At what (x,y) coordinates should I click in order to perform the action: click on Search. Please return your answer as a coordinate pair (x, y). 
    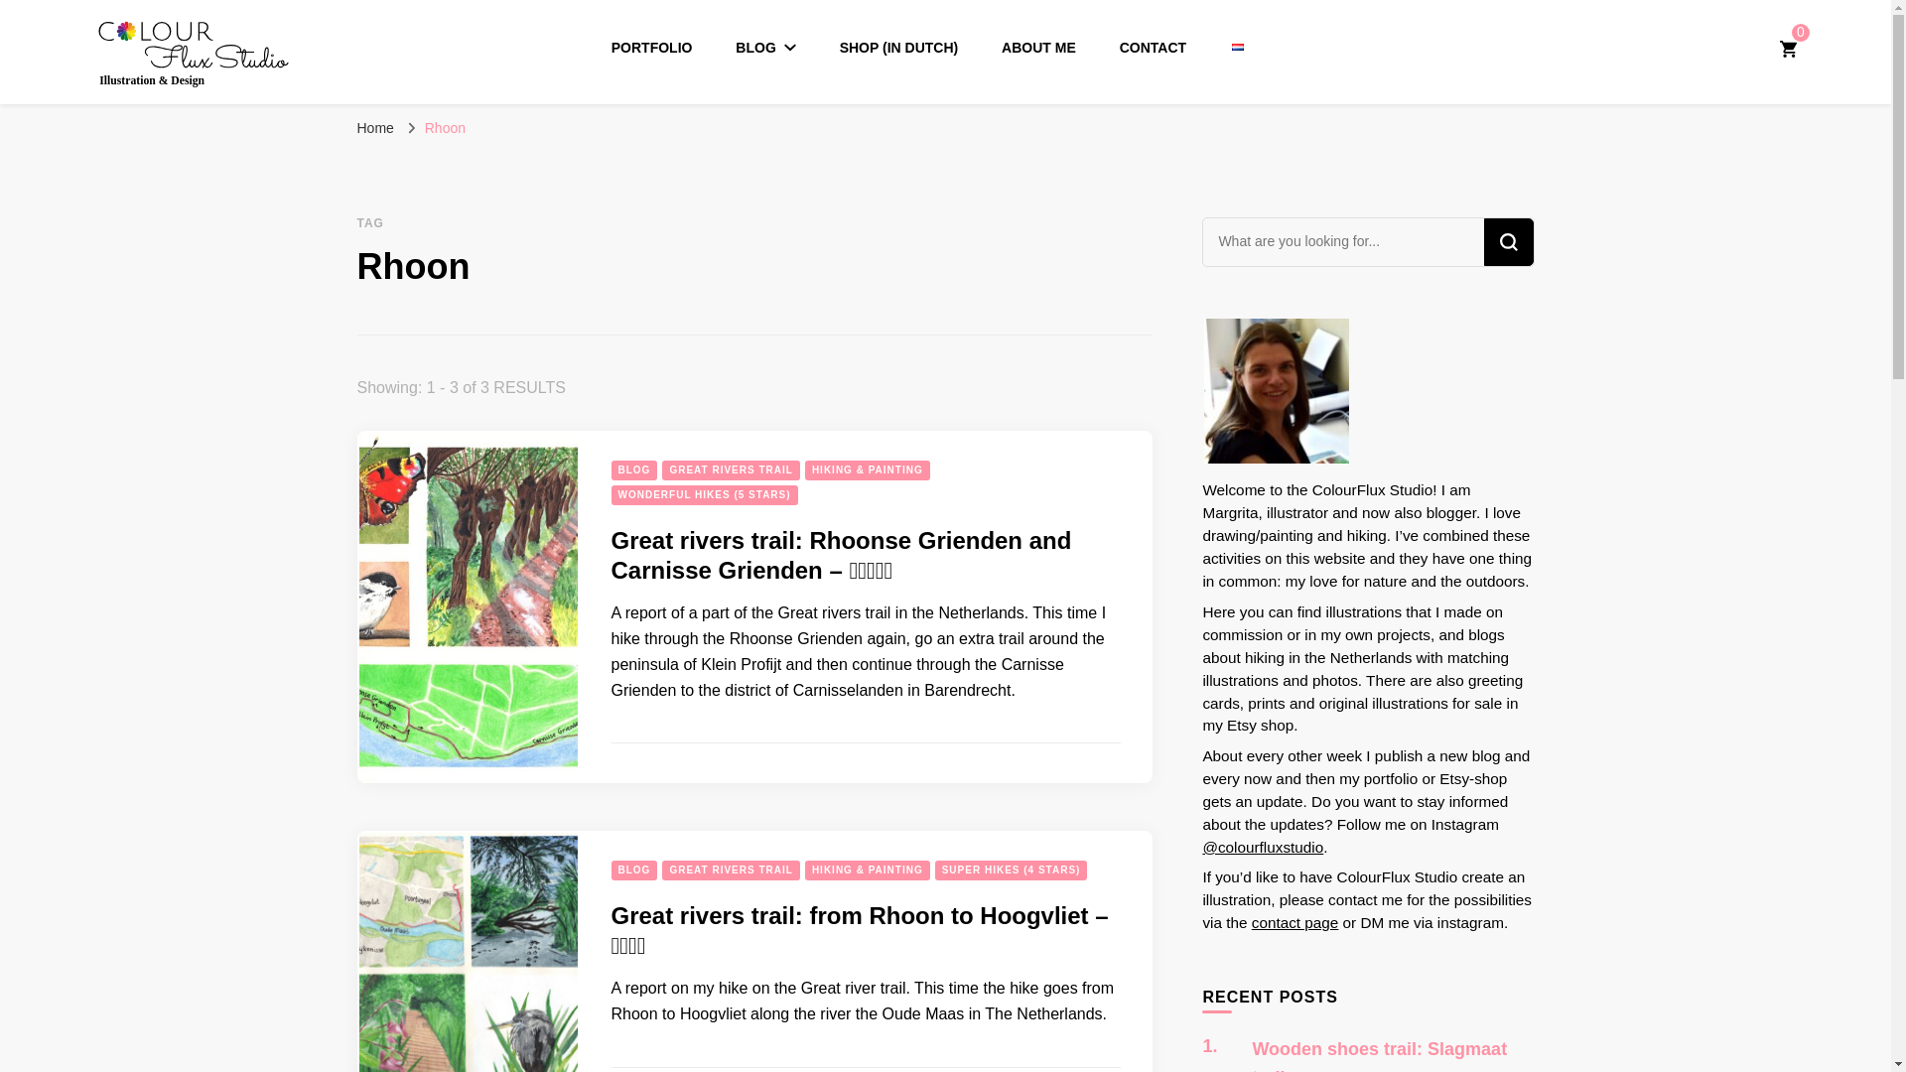
    Looking at the image, I should click on (1507, 242).